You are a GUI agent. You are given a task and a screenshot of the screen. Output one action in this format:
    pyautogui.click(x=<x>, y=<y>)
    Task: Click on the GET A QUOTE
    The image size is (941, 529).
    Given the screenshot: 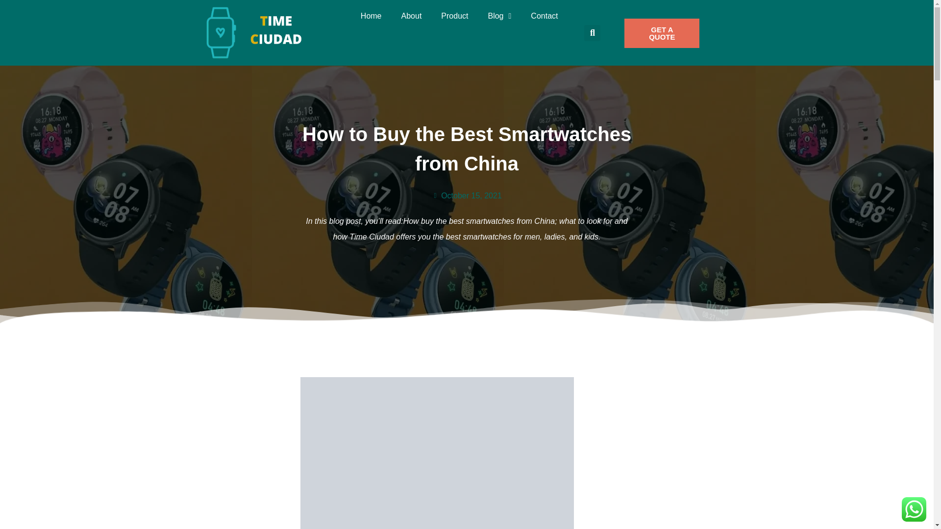 What is the action you would take?
    pyautogui.click(x=662, y=33)
    